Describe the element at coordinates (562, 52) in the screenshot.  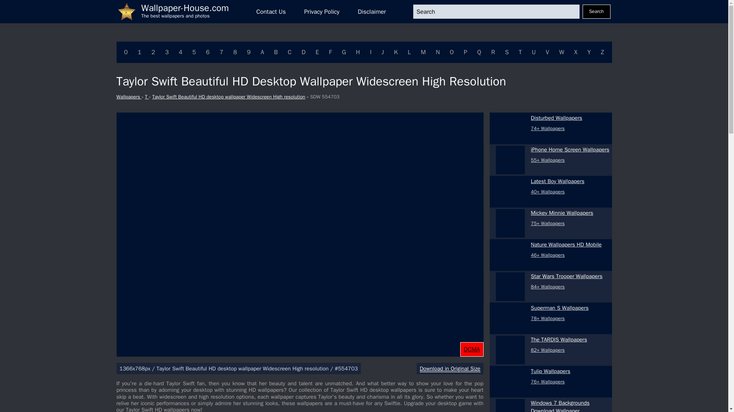
I see `W` at that location.